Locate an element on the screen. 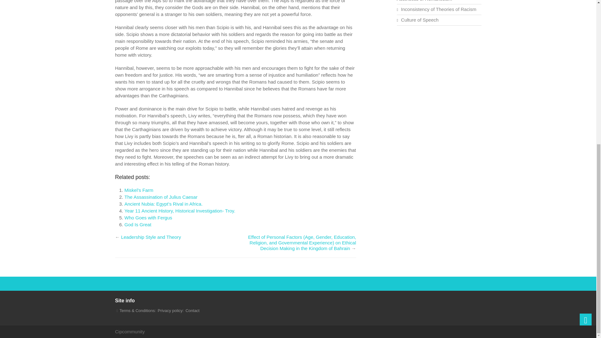 The image size is (601, 338). Who Goes with Fergus is located at coordinates (148, 218).